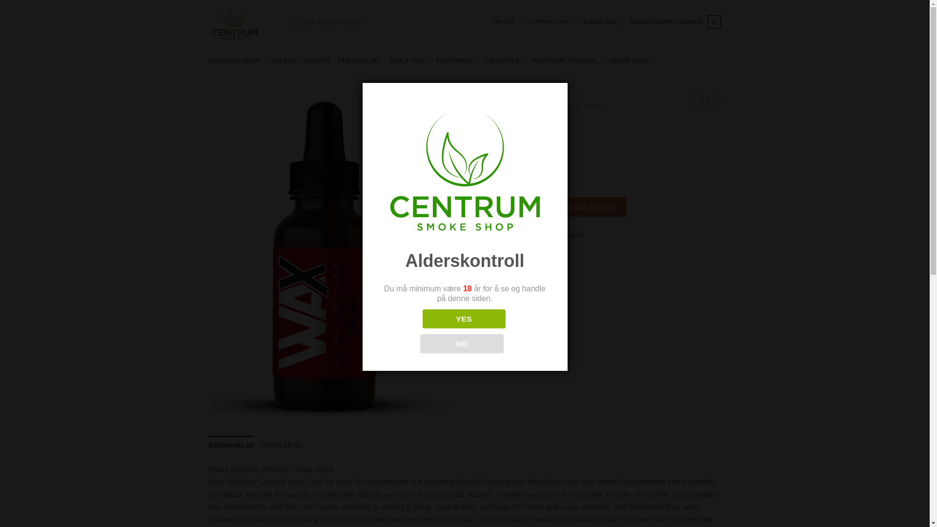  Describe the element at coordinates (505, 61) in the screenshot. I see `LIFESTYLE` at that location.